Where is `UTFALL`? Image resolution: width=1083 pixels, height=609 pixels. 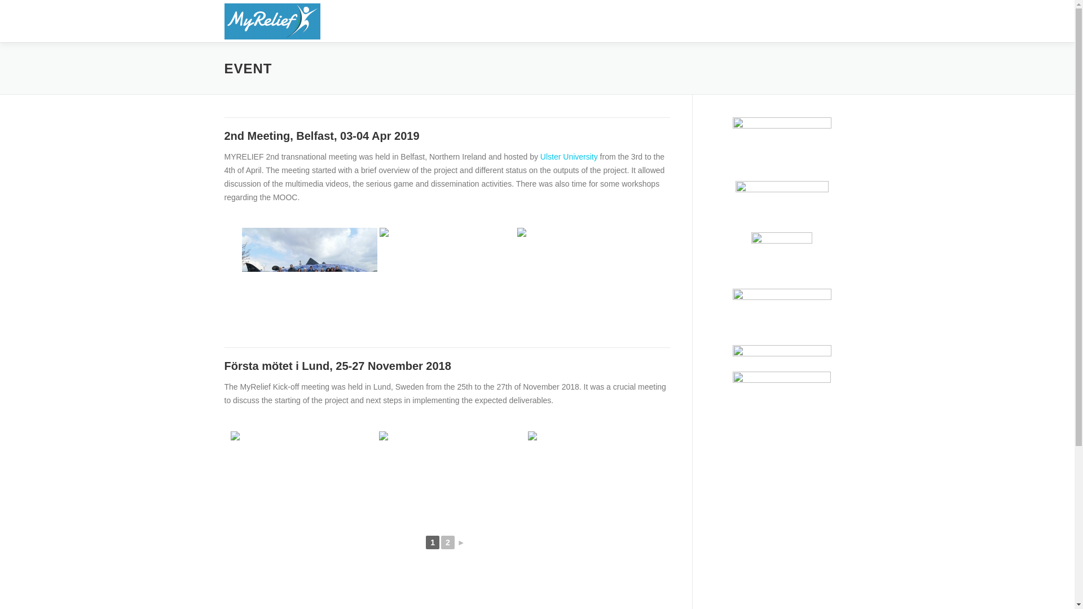 UTFALL is located at coordinates (589, 21).